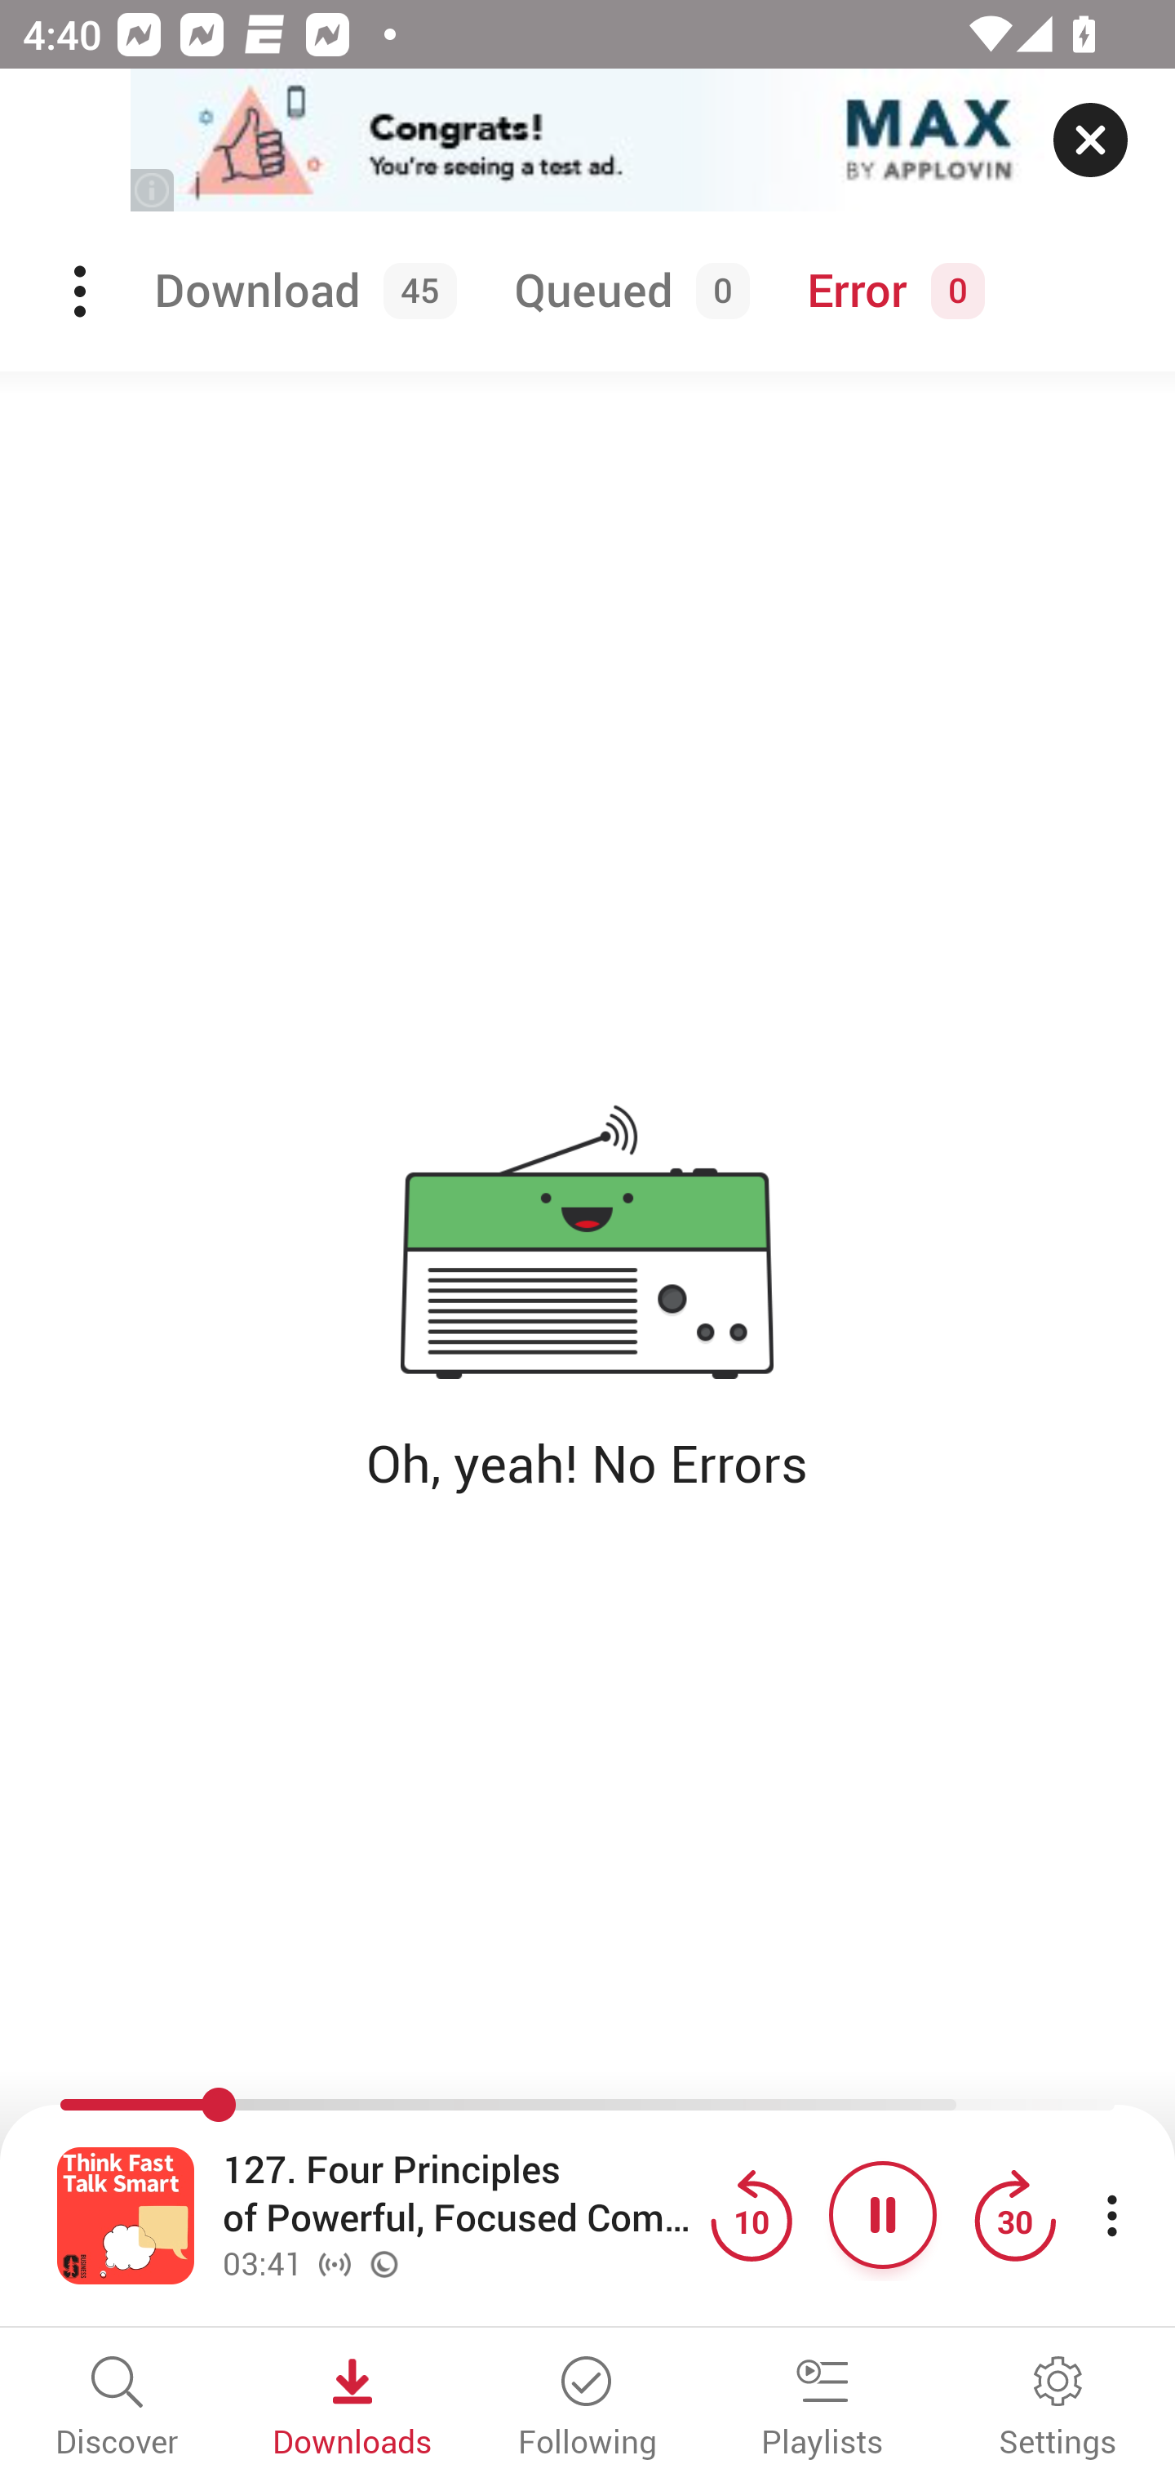  What do you see at coordinates (1014, 2214) in the screenshot?
I see `Jump forward` at bounding box center [1014, 2214].